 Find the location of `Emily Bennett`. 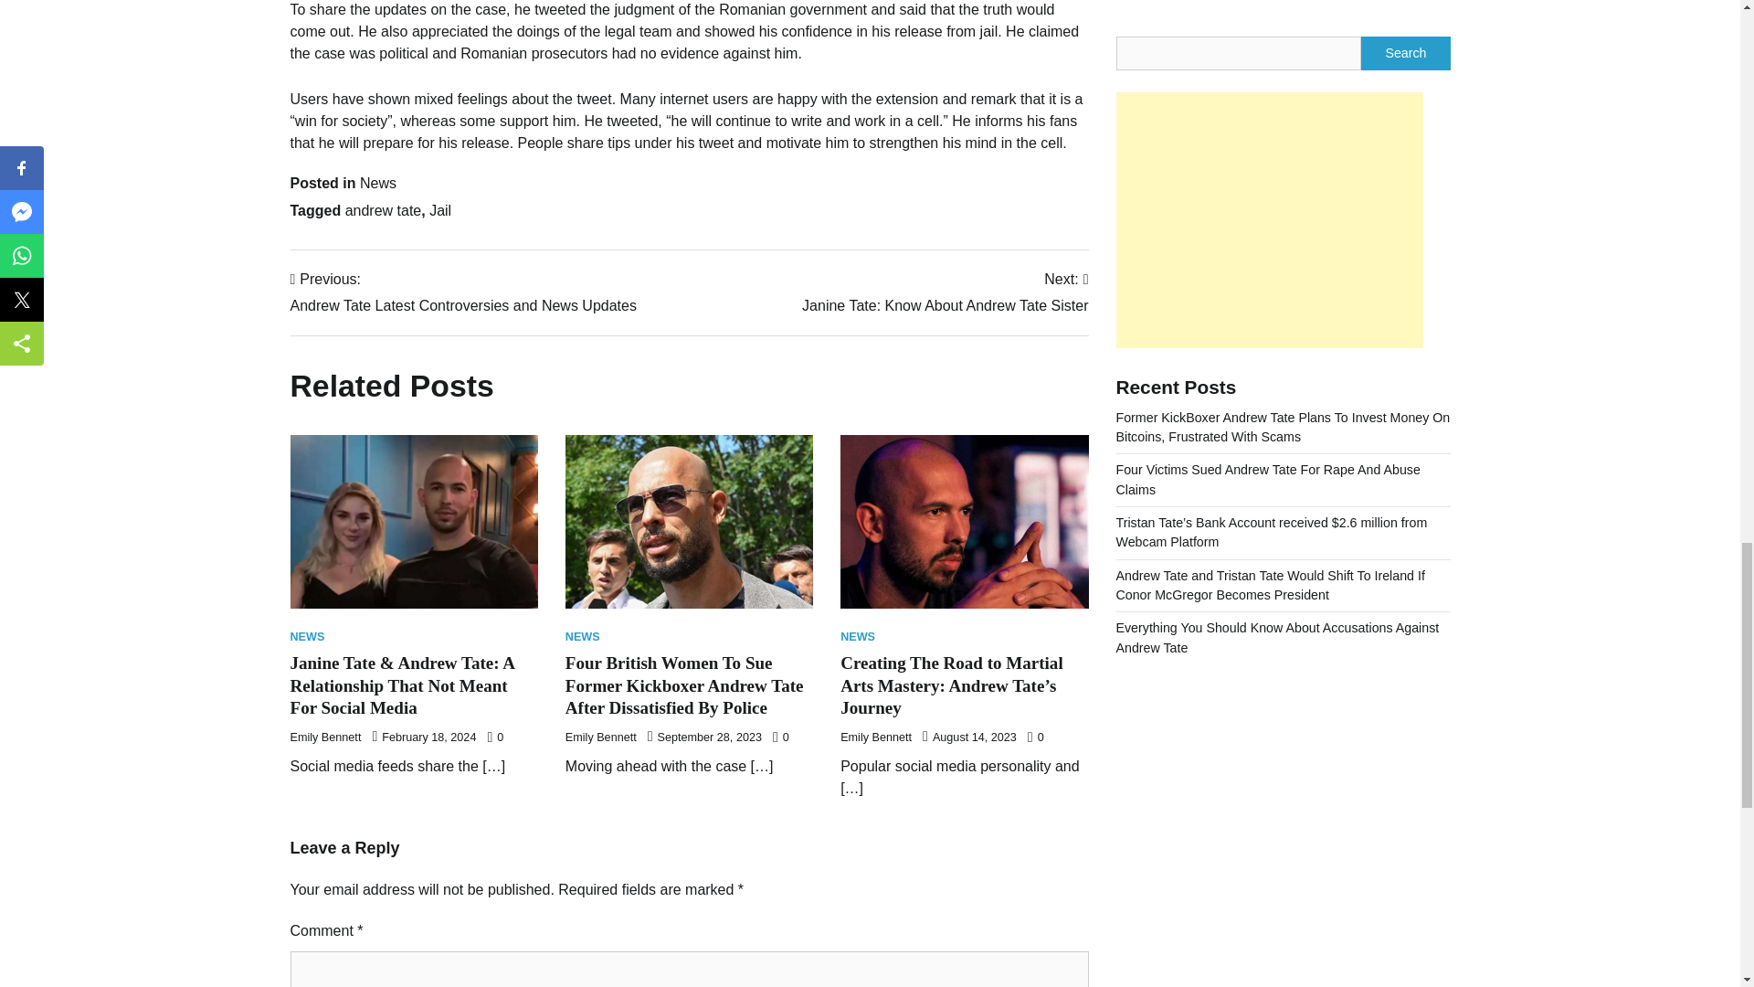

Emily Bennett is located at coordinates (307, 638).